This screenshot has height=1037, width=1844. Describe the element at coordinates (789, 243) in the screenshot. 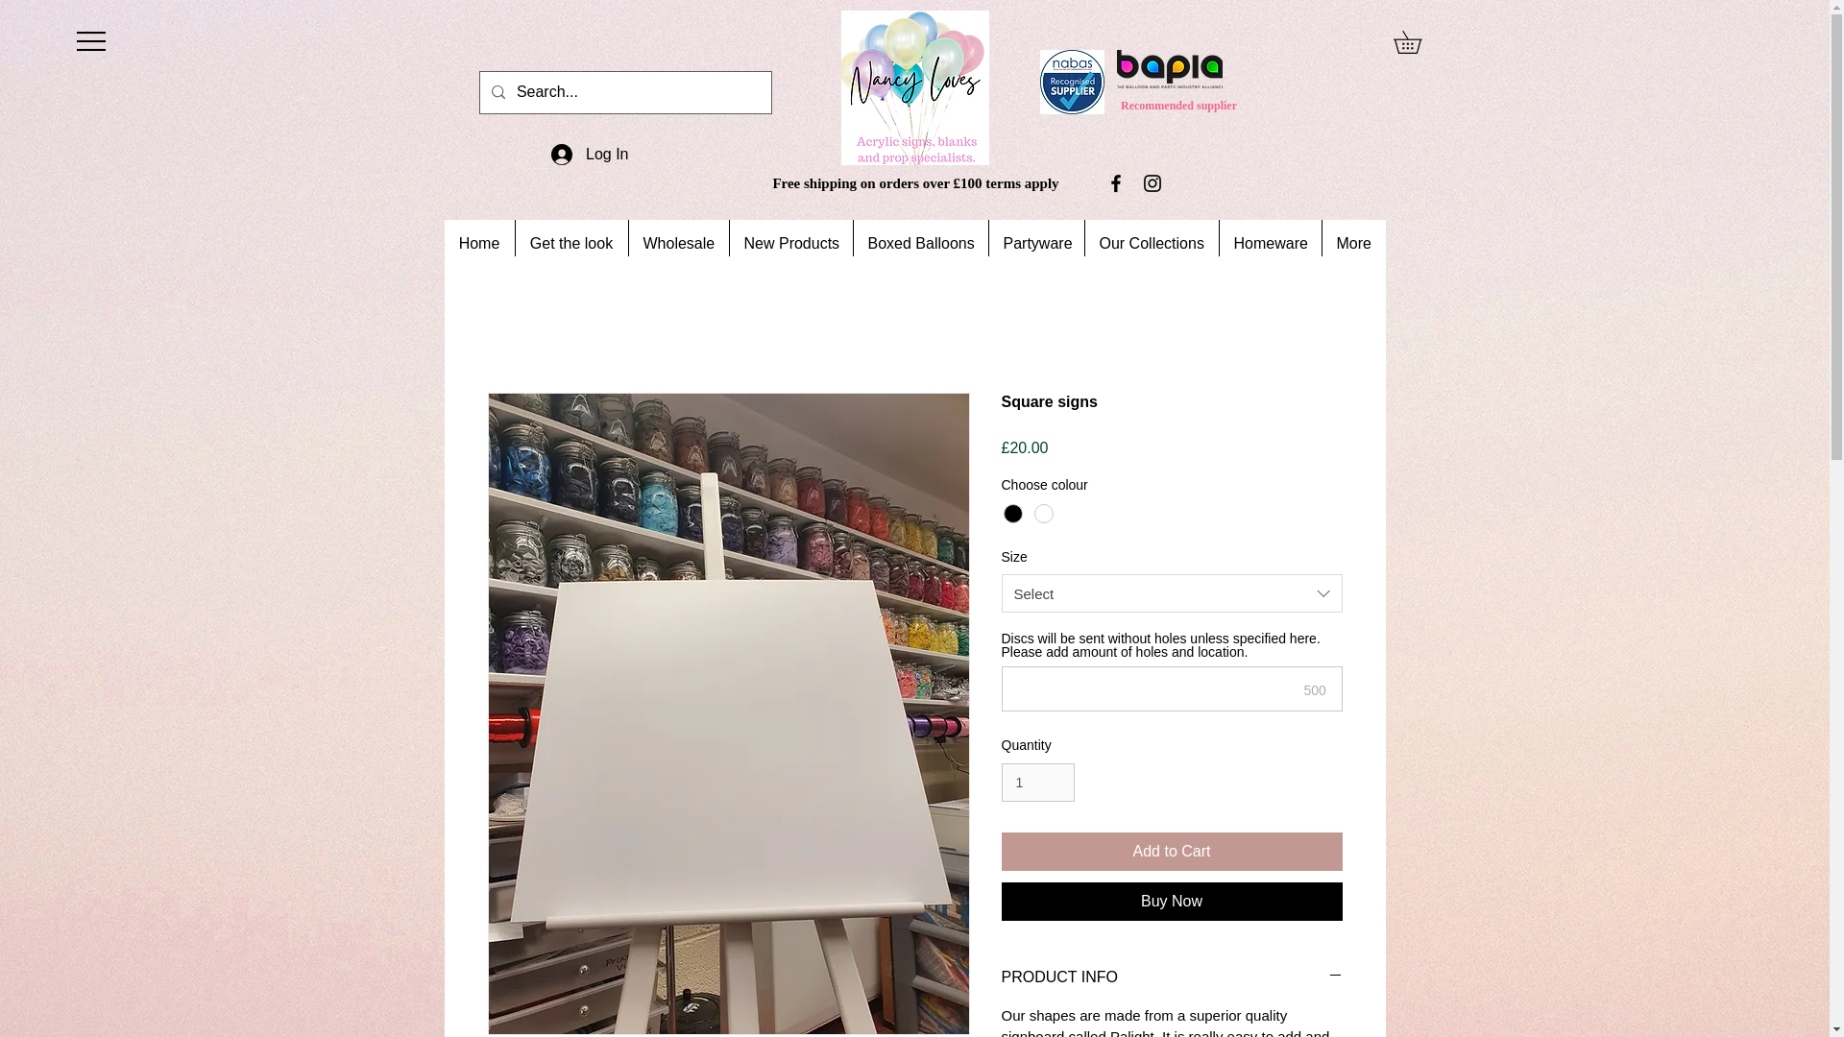

I see `New Products` at that location.